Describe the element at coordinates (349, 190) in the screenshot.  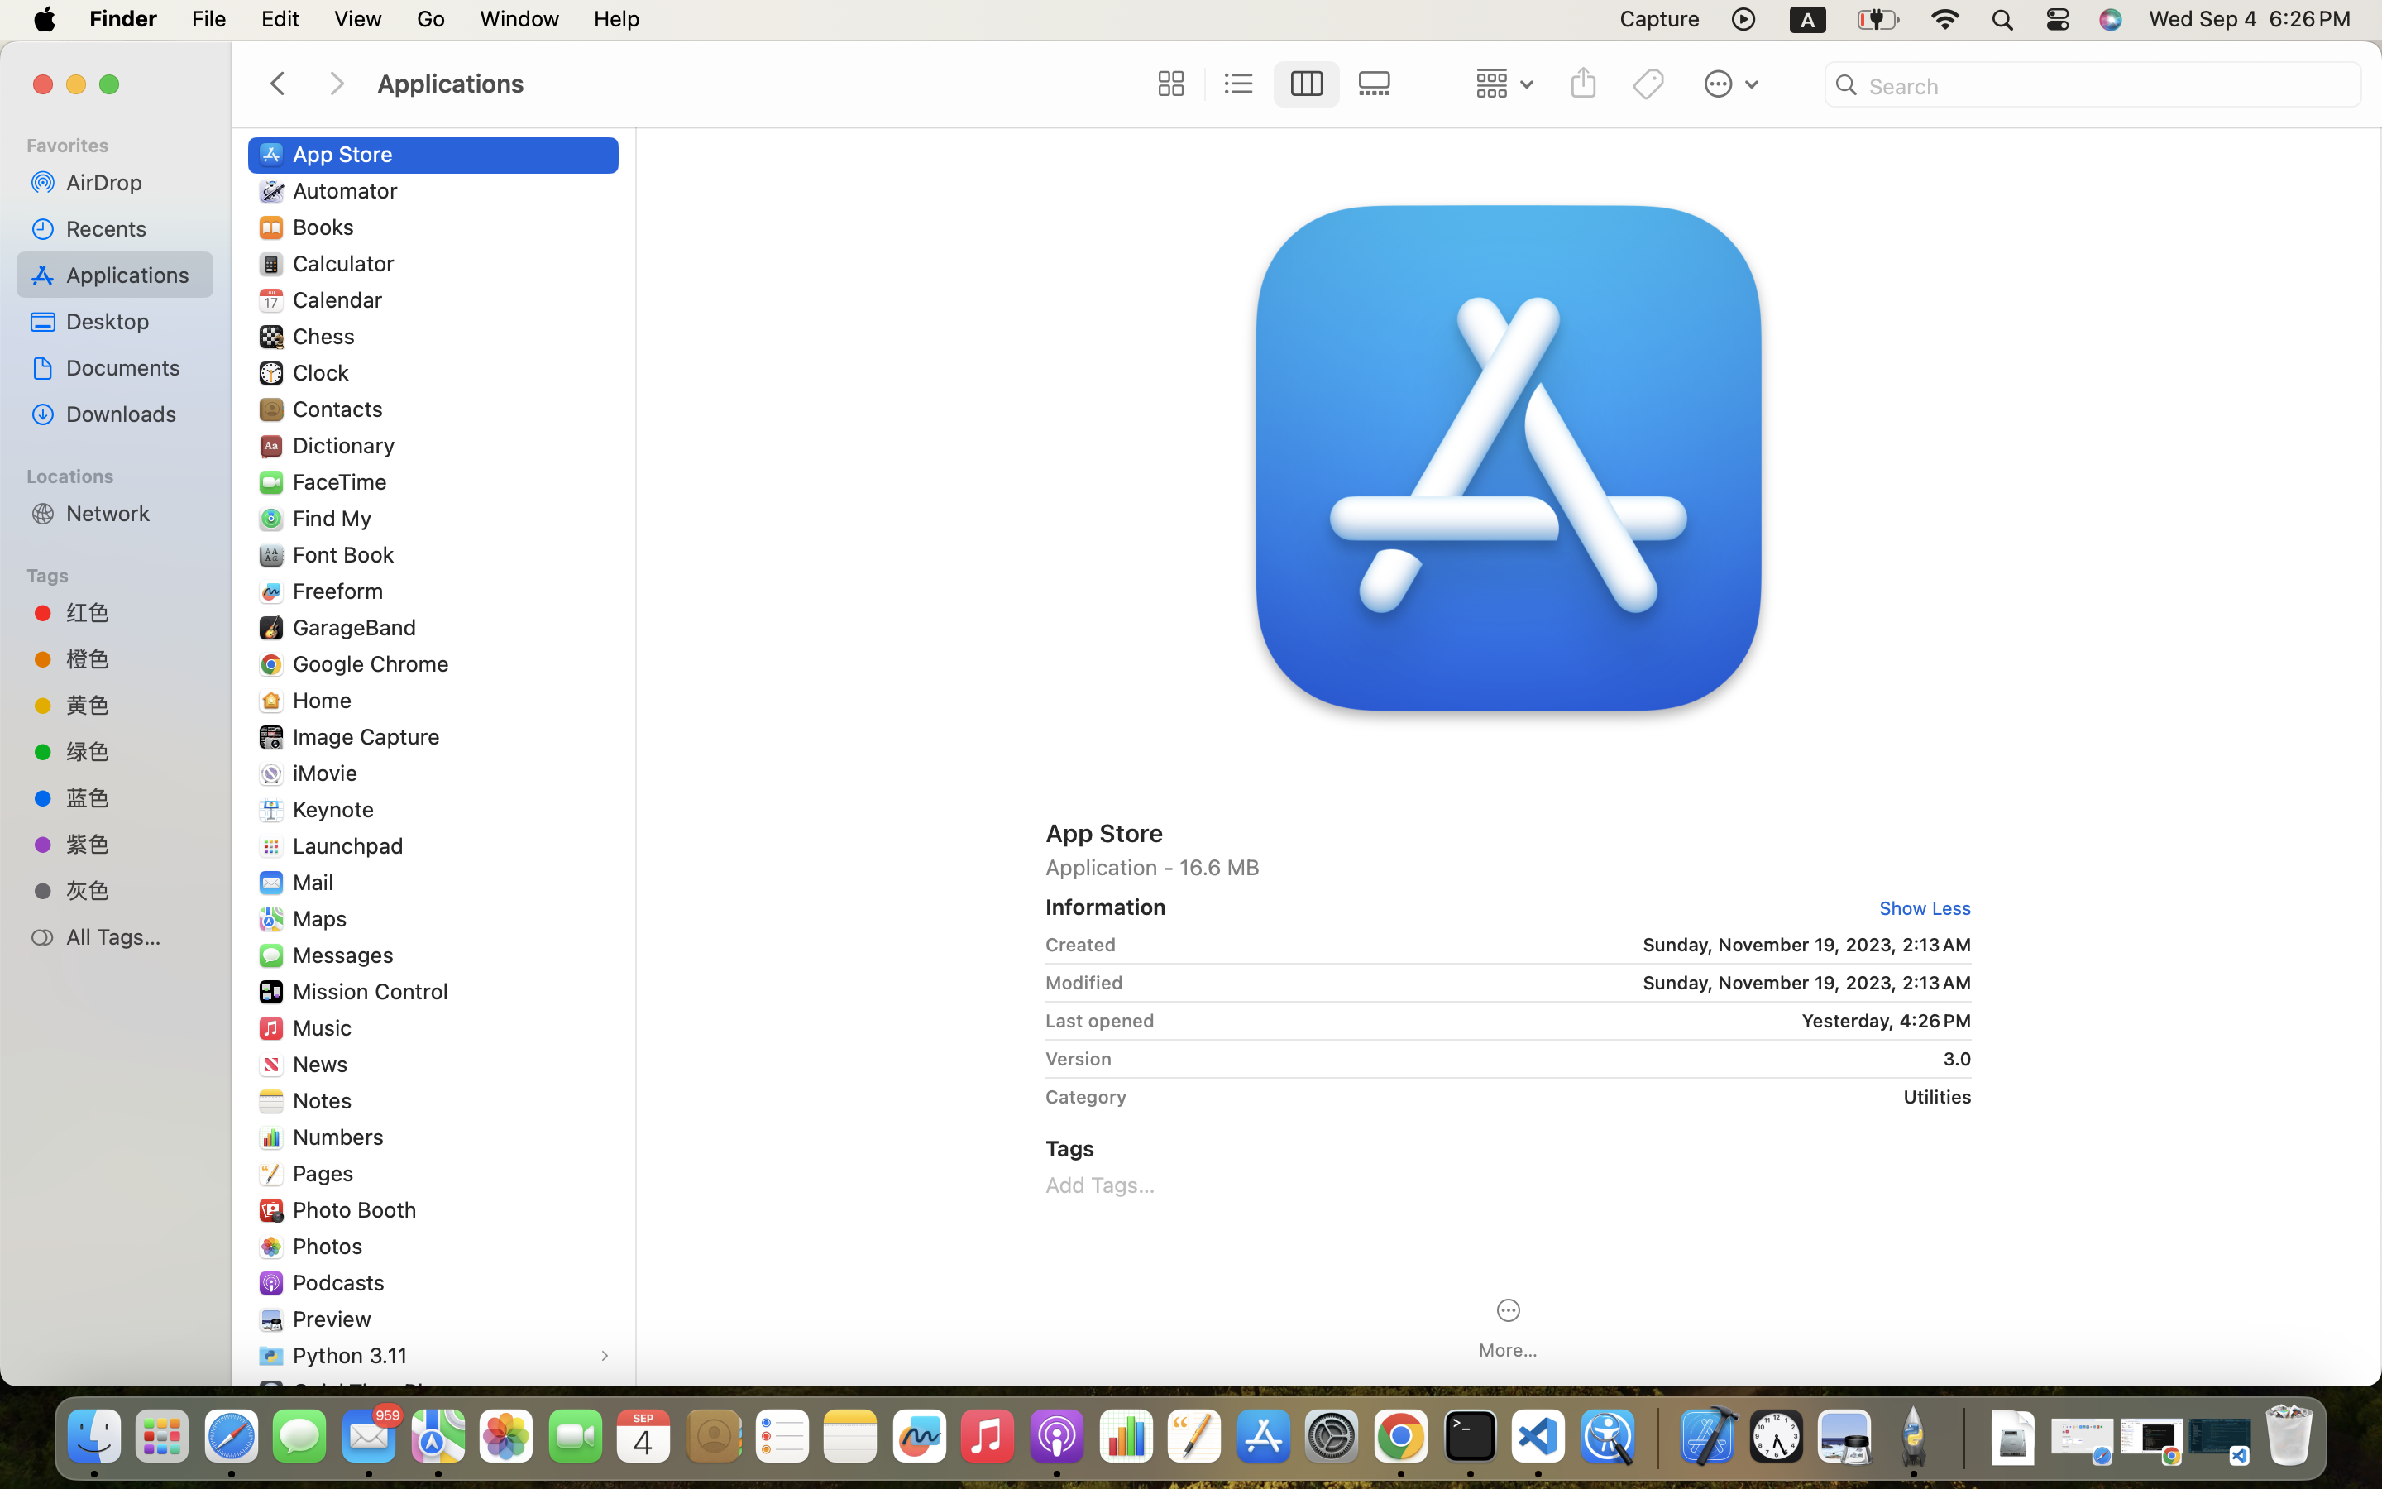
I see `Automator` at that location.